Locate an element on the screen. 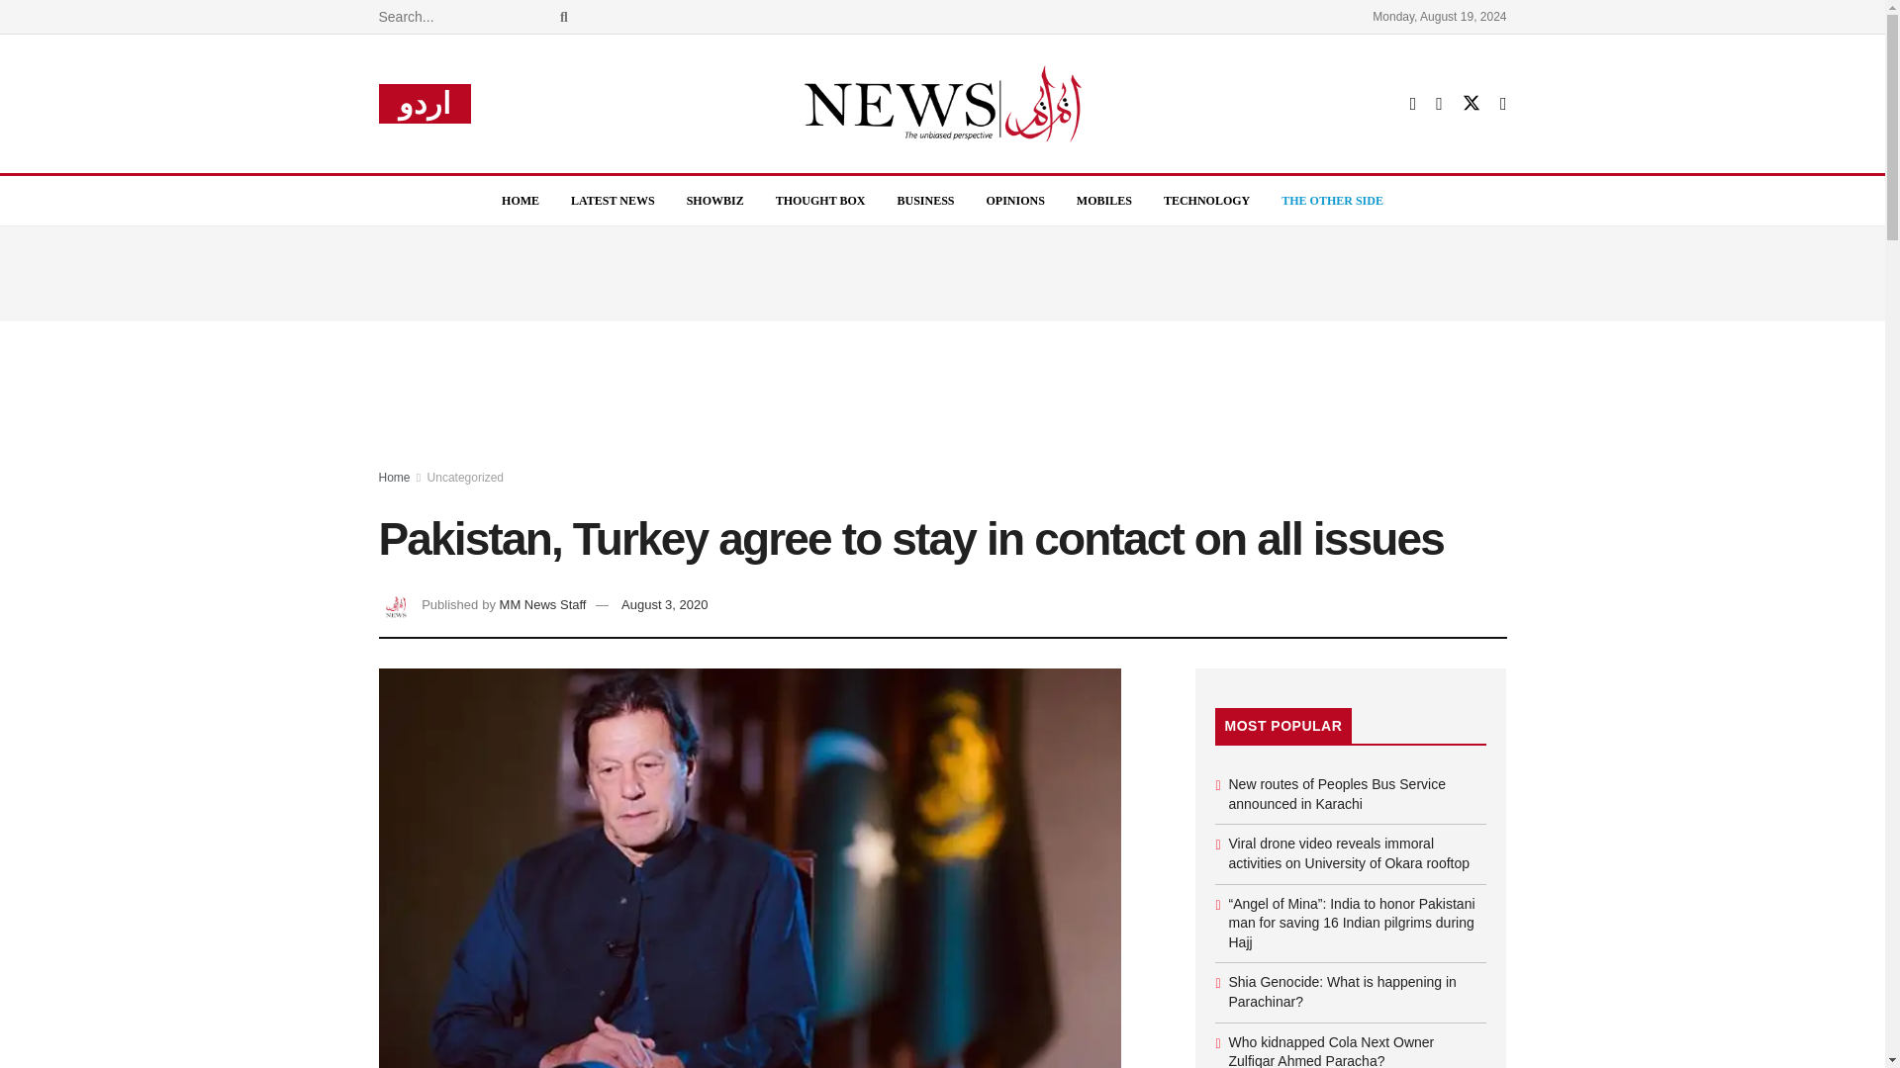 The height and width of the screenshot is (1068, 1900). SHOWBIZ is located at coordinates (714, 200).